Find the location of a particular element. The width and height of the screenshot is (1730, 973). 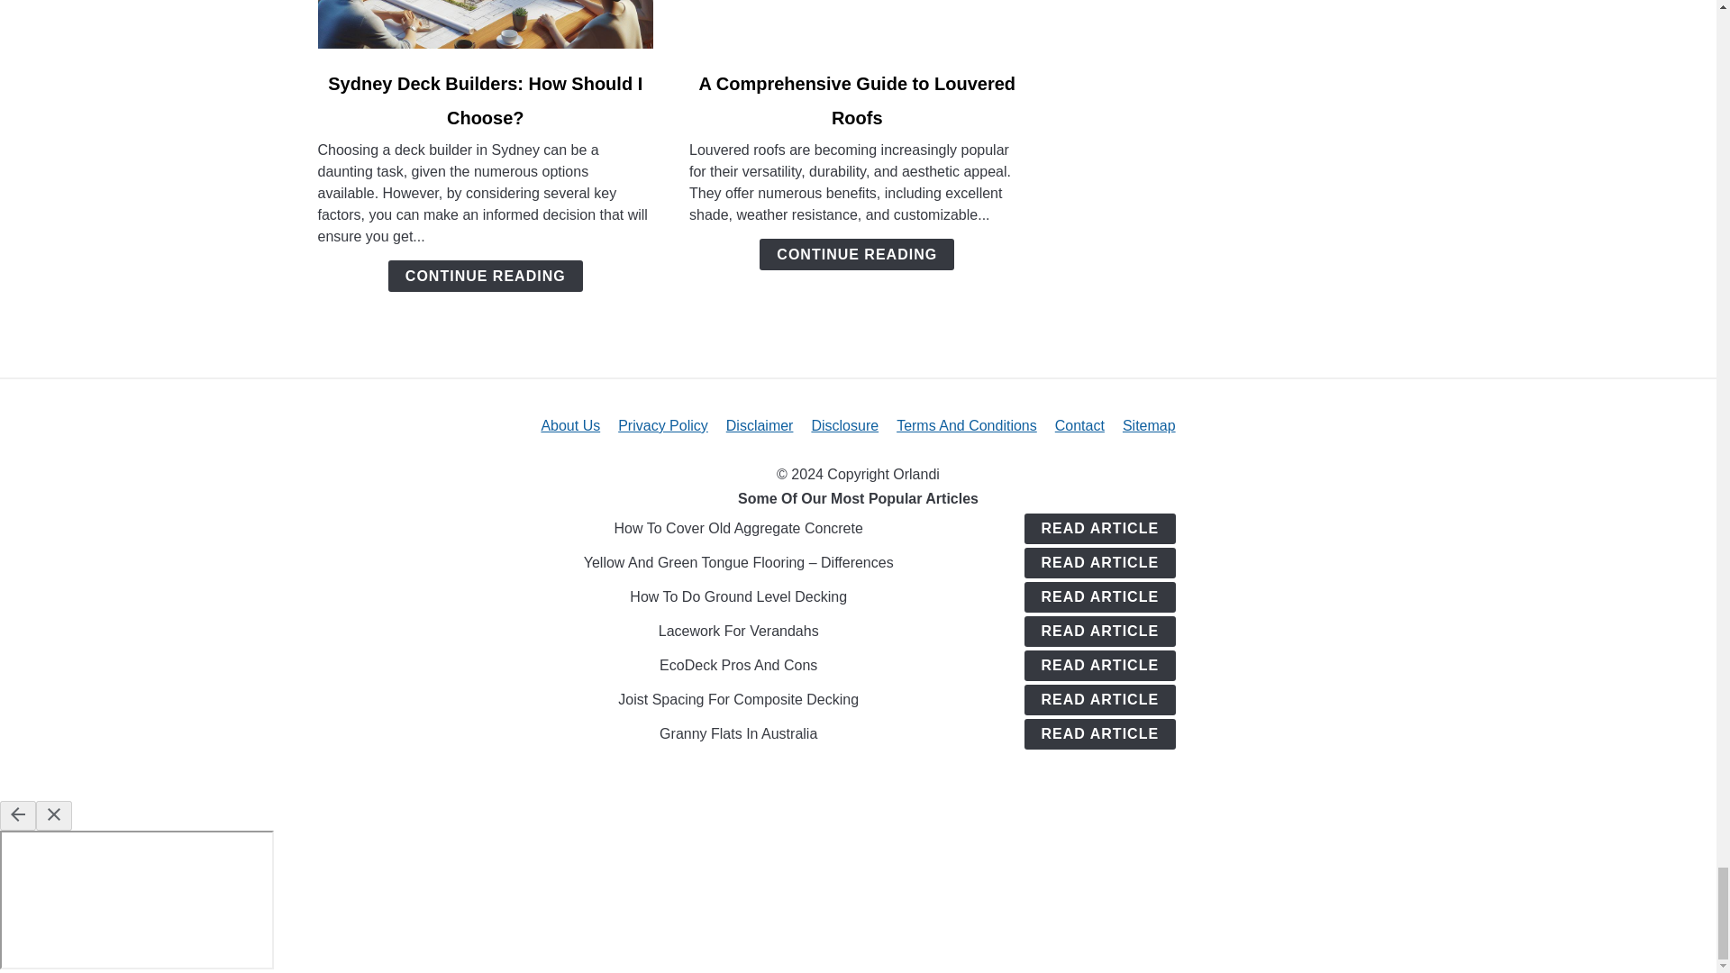

Privacy Policy is located at coordinates (662, 425).